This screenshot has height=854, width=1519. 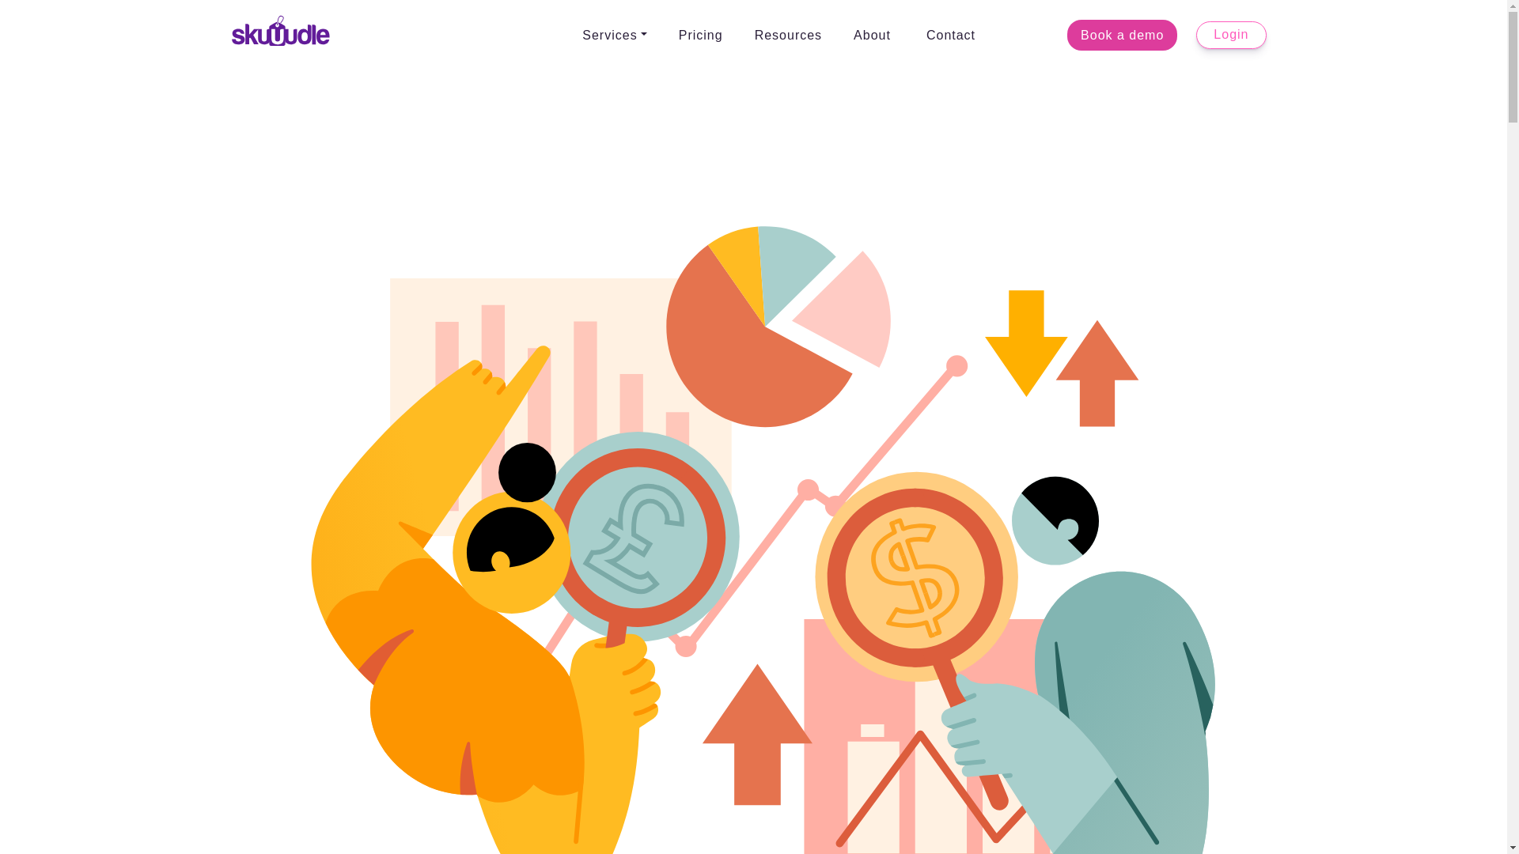 I want to click on Login, so click(x=1231, y=35).